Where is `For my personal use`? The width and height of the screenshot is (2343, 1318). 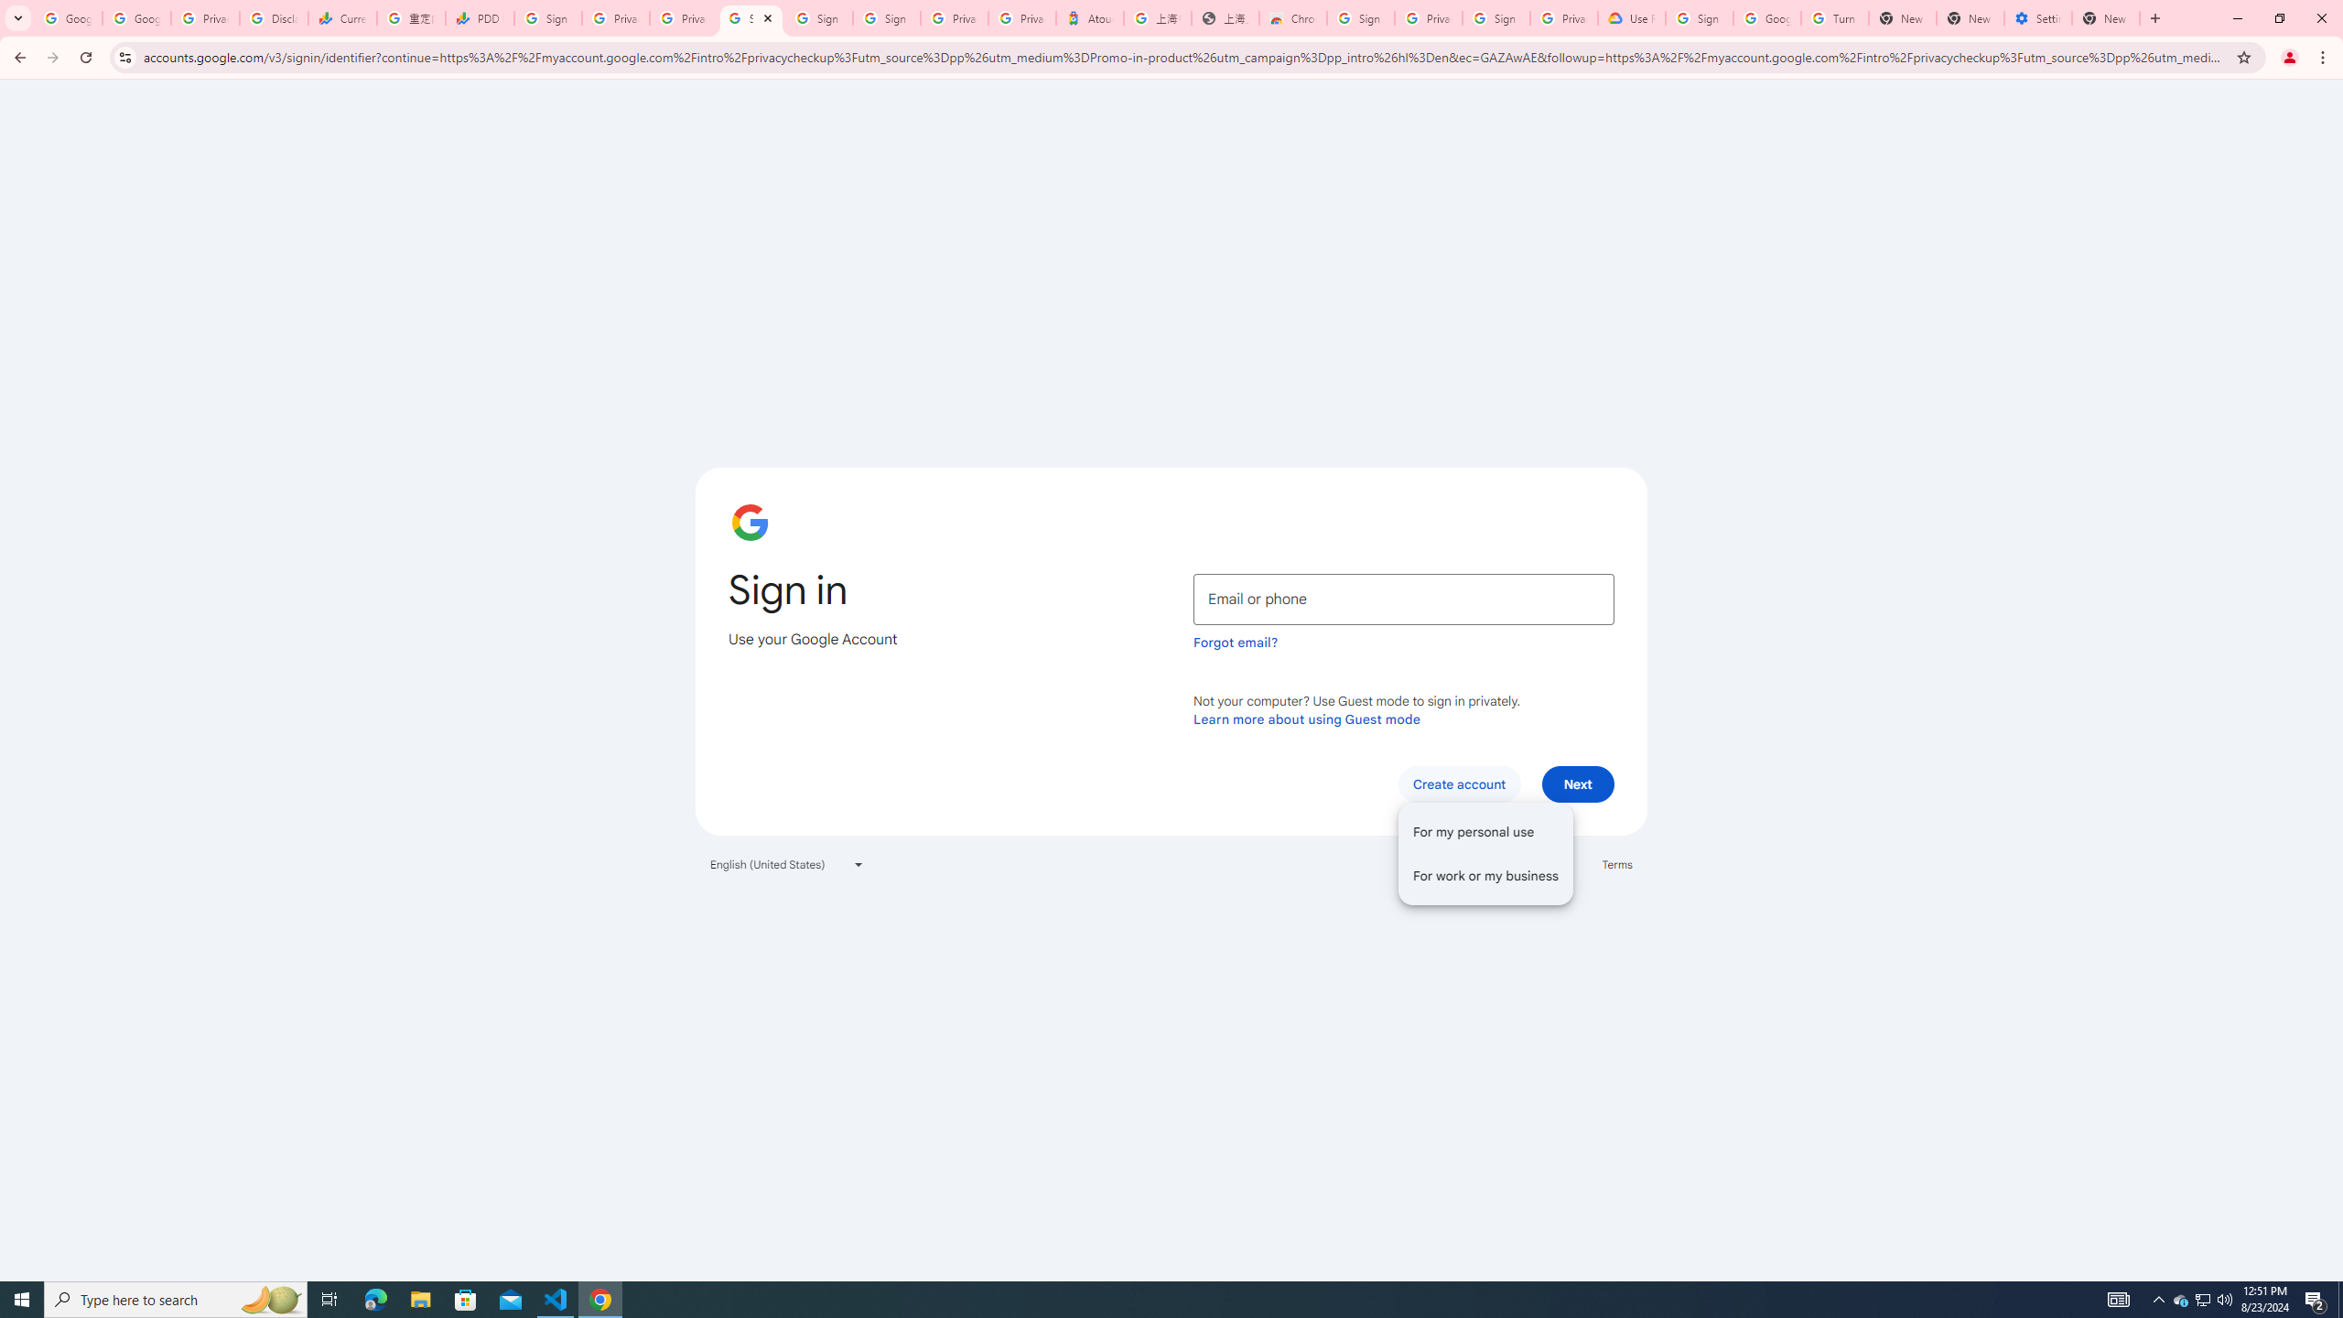 For my personal use is located at coordinates (1484, 831).